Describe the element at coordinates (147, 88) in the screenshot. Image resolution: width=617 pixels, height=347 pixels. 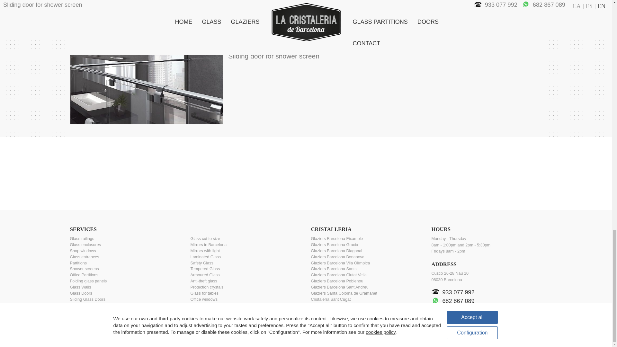
I see `Sliding door for shower screen` at that location.